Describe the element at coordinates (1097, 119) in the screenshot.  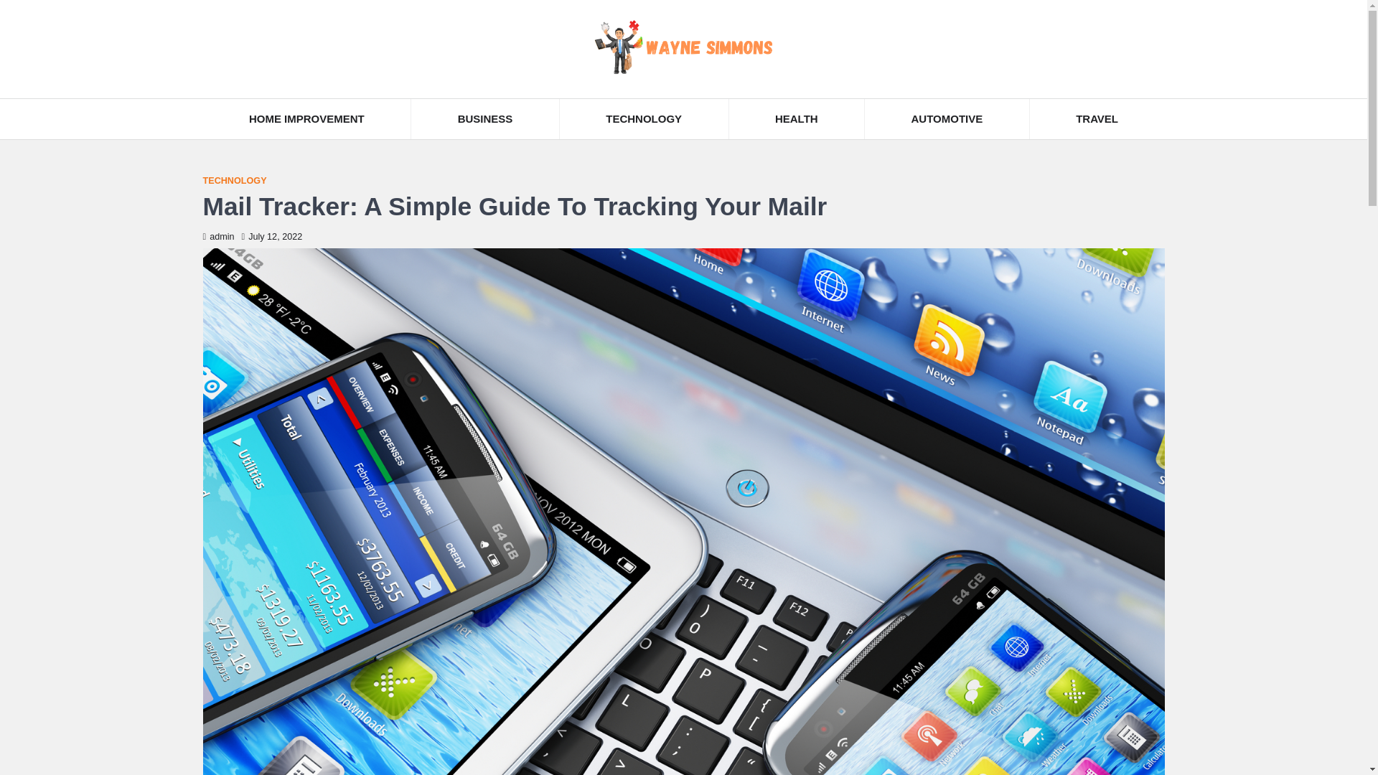
I see `TRAVEL` at that location.